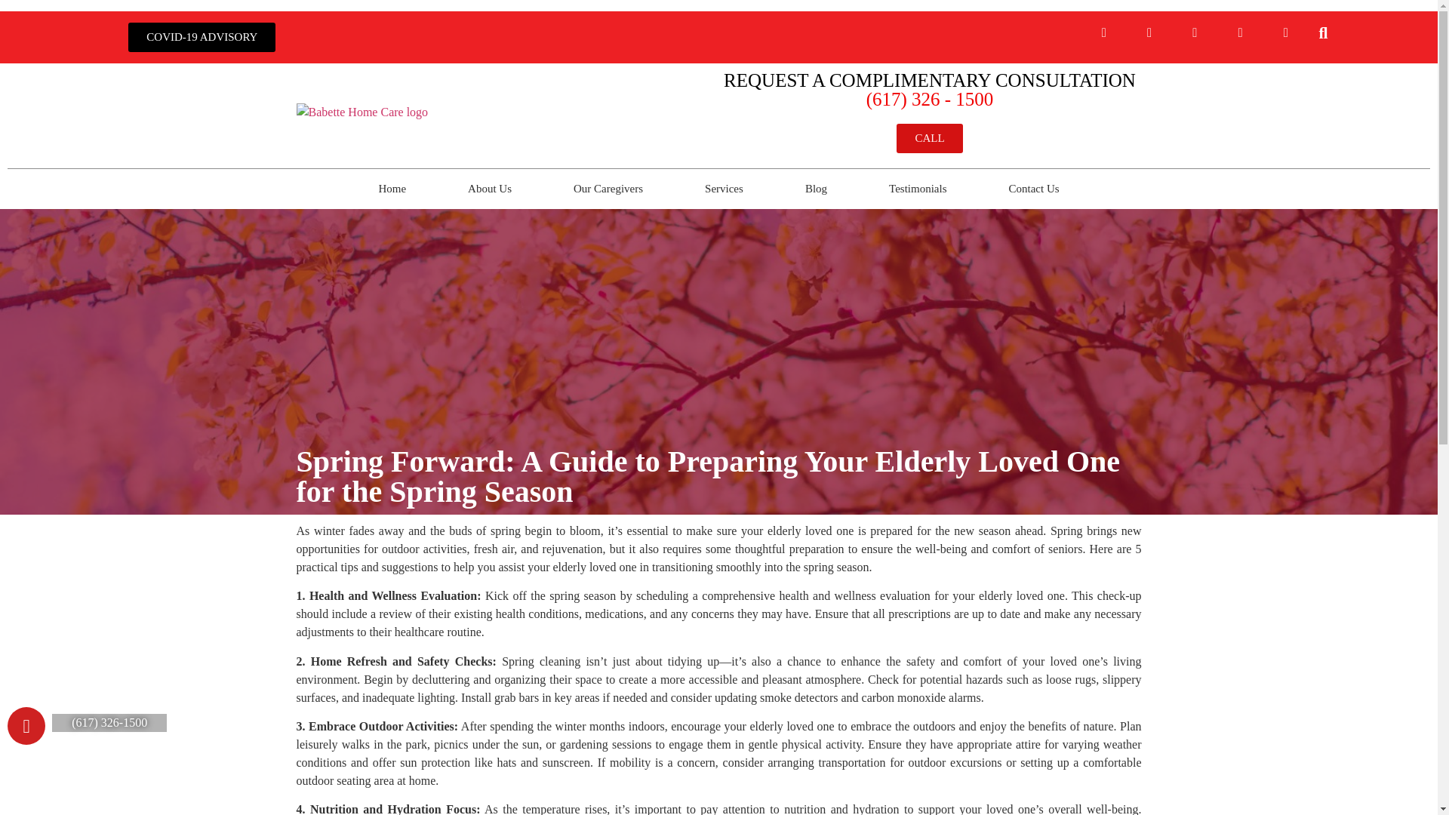  What do you see at coordinates (202, 38) in the screenshot?
I see `COVID-19 ADVISORY` at bounding box center [202, 38].